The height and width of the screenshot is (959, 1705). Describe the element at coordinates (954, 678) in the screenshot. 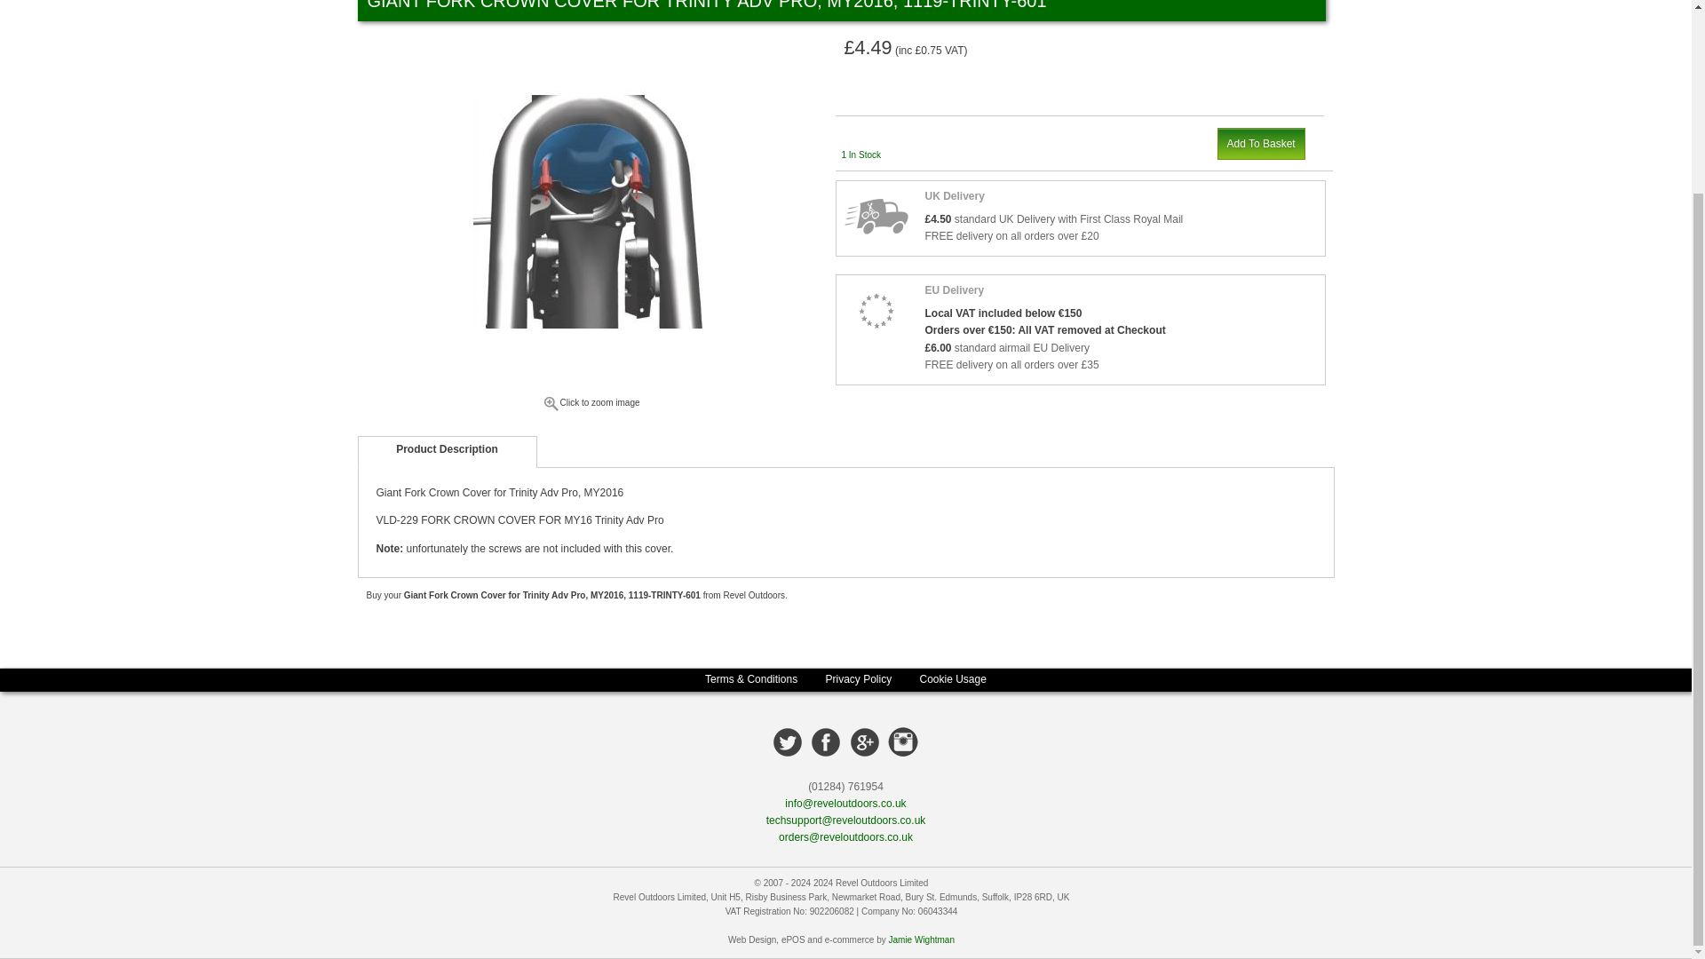

I see `Cookie Usage` at that location.